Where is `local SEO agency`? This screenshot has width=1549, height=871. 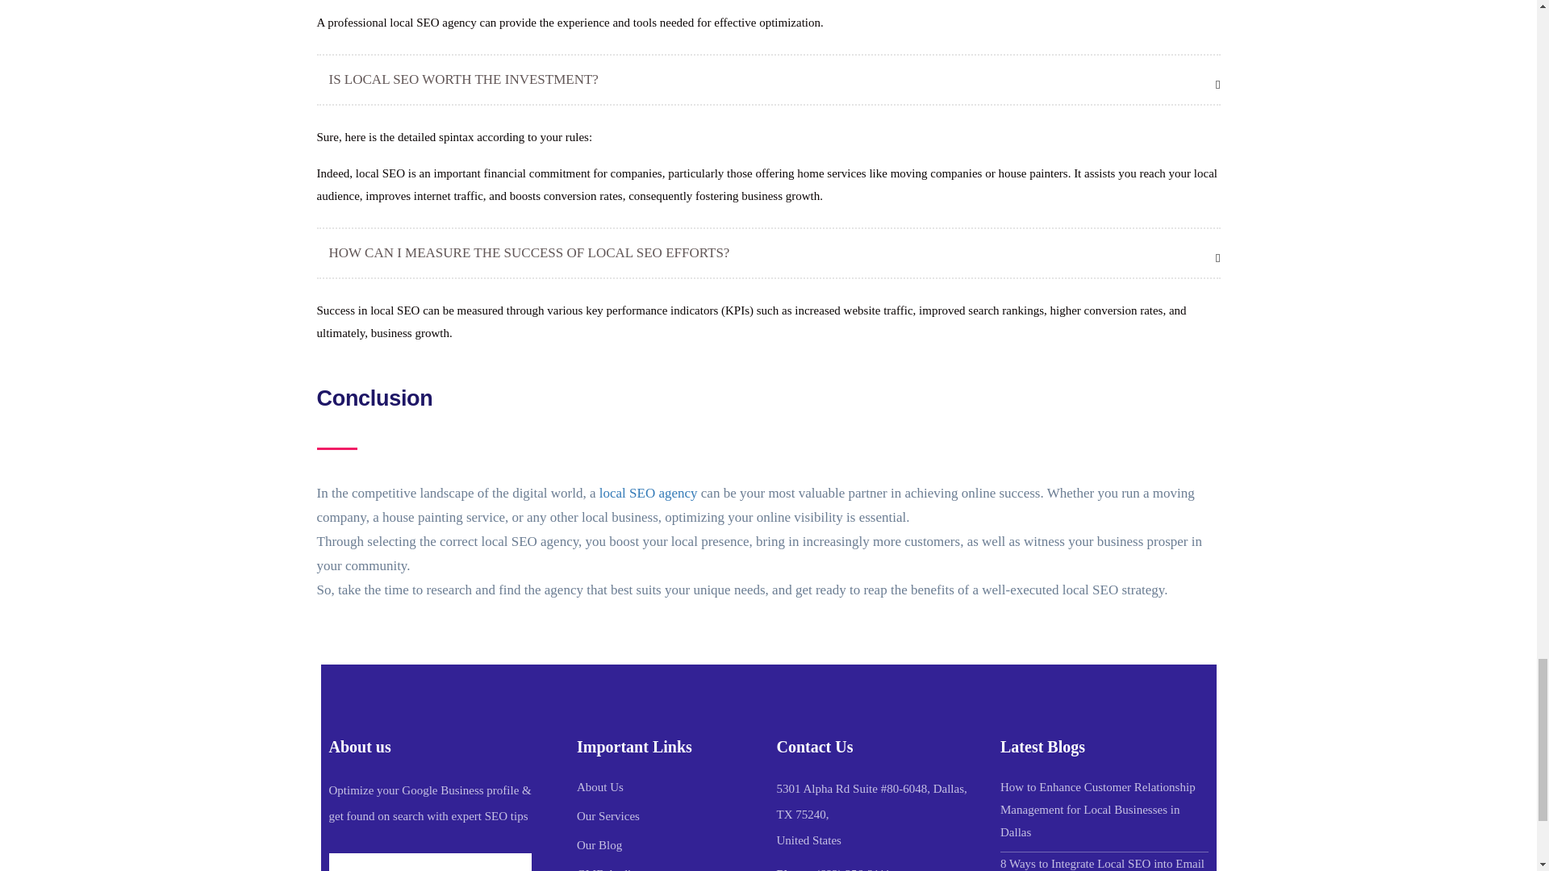 local SEO agency is located at coordinates (649, 493).